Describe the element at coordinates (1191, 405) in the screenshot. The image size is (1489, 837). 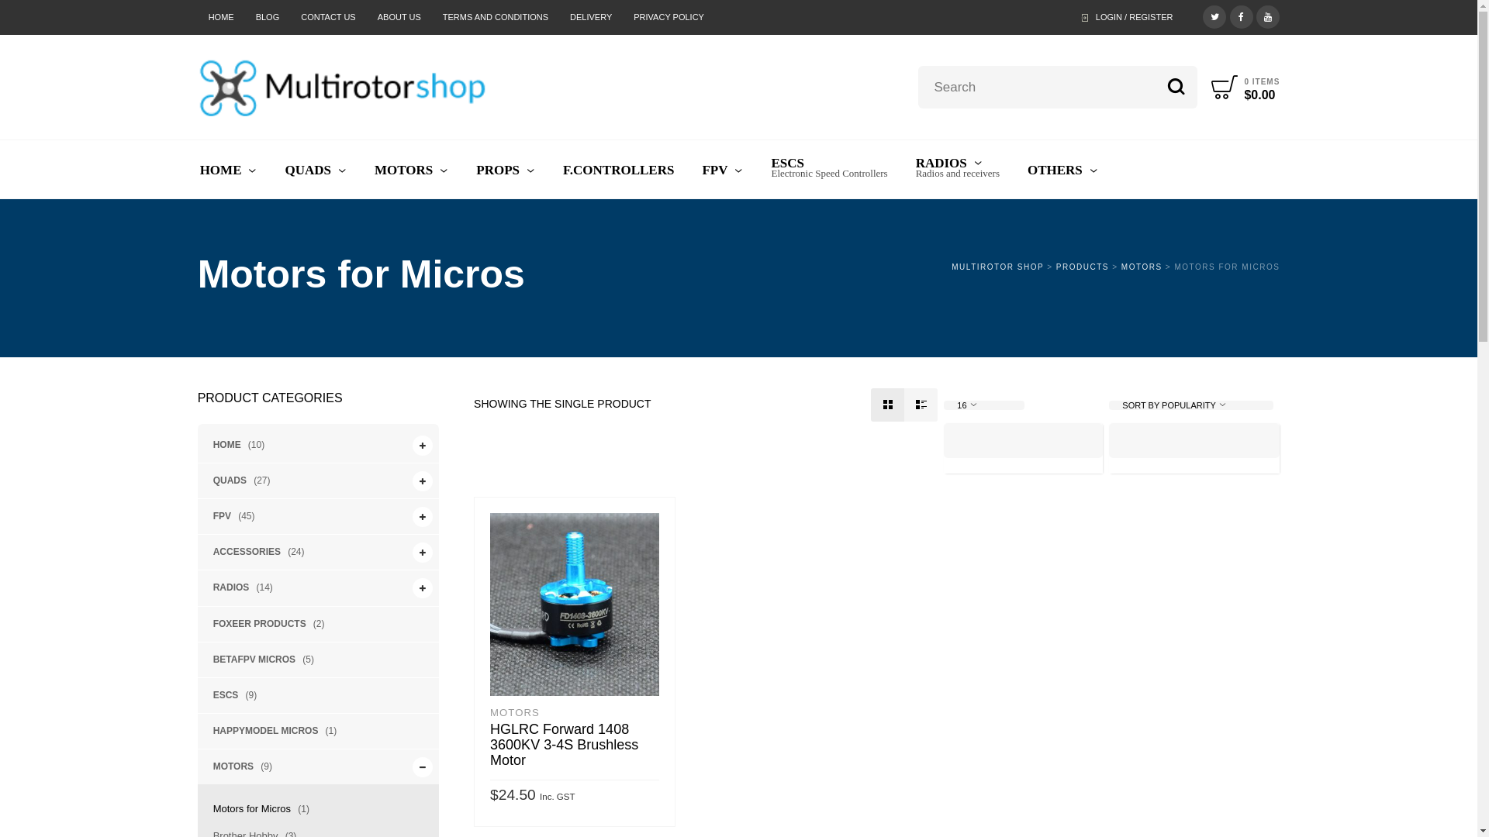
I see `SORT BY POPULARITY` at that location.